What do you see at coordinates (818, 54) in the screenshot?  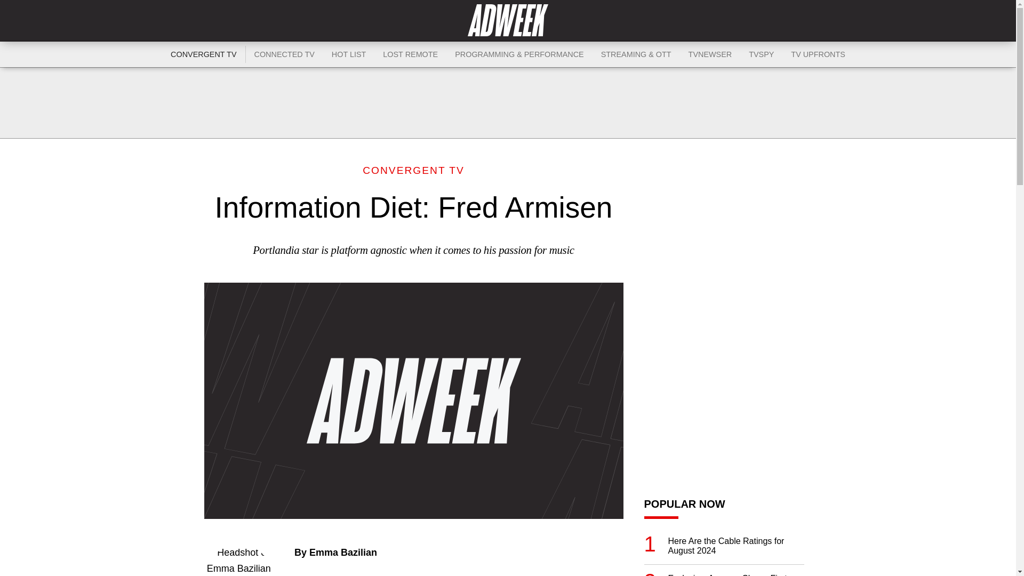 I see `TV UPFRONTS` at bounding box center [818, 54].